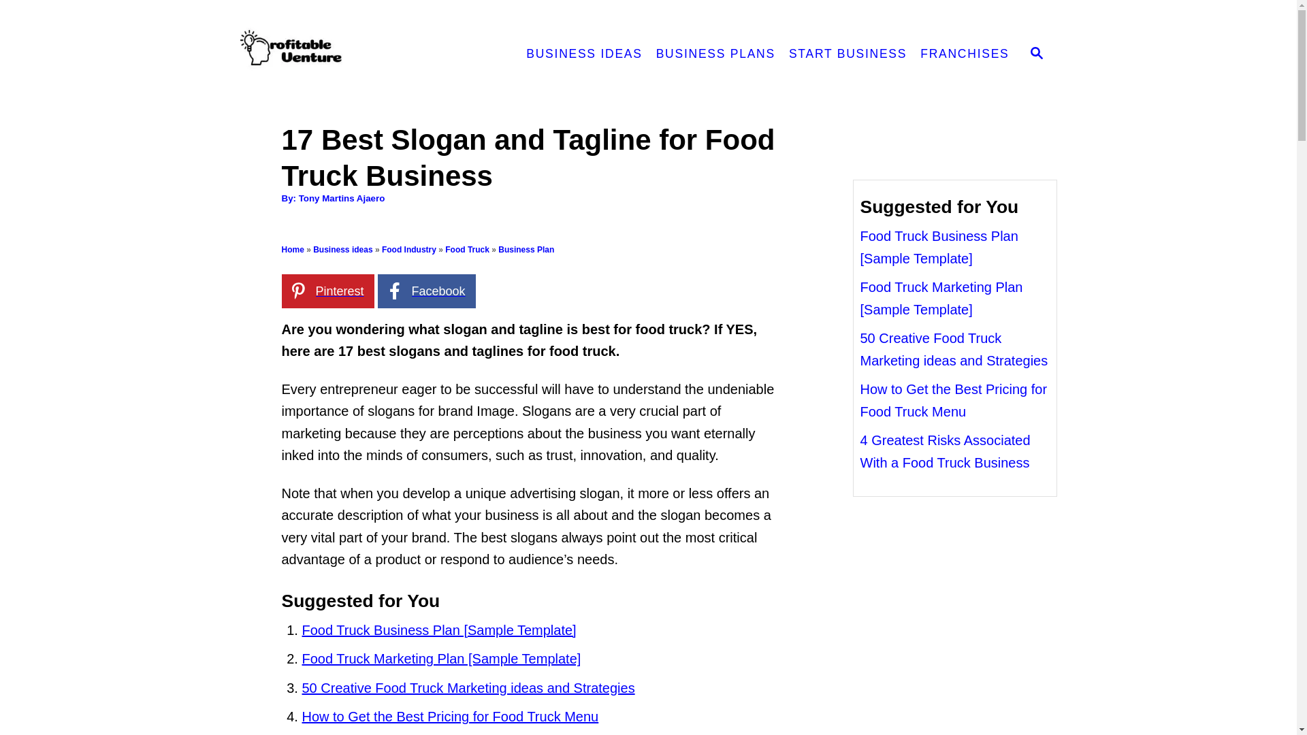  I want to click on 4 Greatest Risks Associated With a Food Truck Business, so click(945, 452).